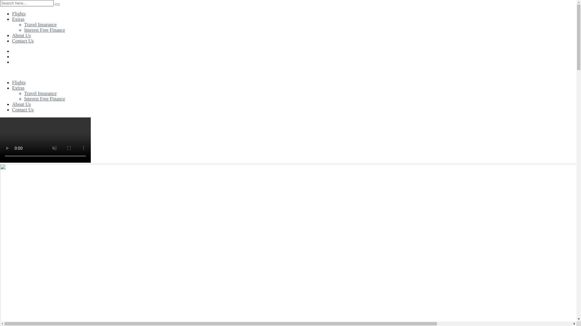 Image resolution: width=581 pixels, height=326 pixels. Describe the element at coordinates (19, 14) in the screenshot. I see `Flights` at that location.